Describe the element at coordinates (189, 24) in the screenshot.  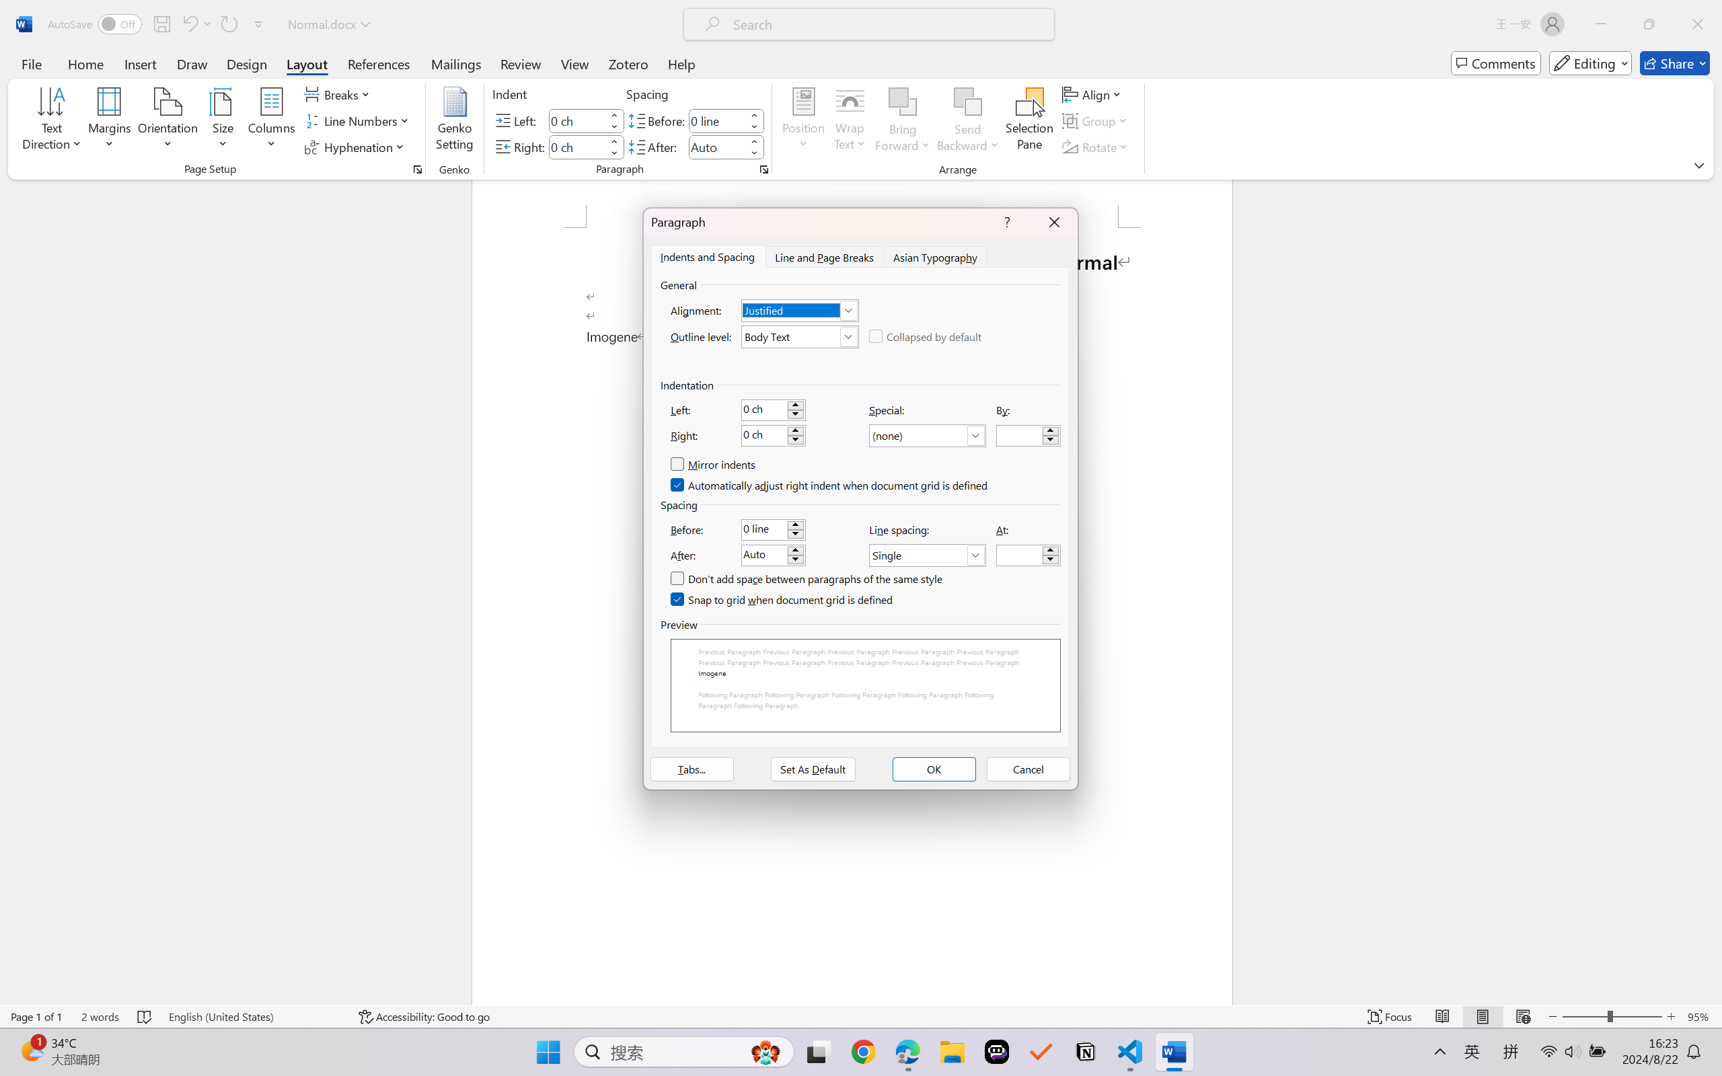
I see `Undo Paragraph Formatting` at that location.